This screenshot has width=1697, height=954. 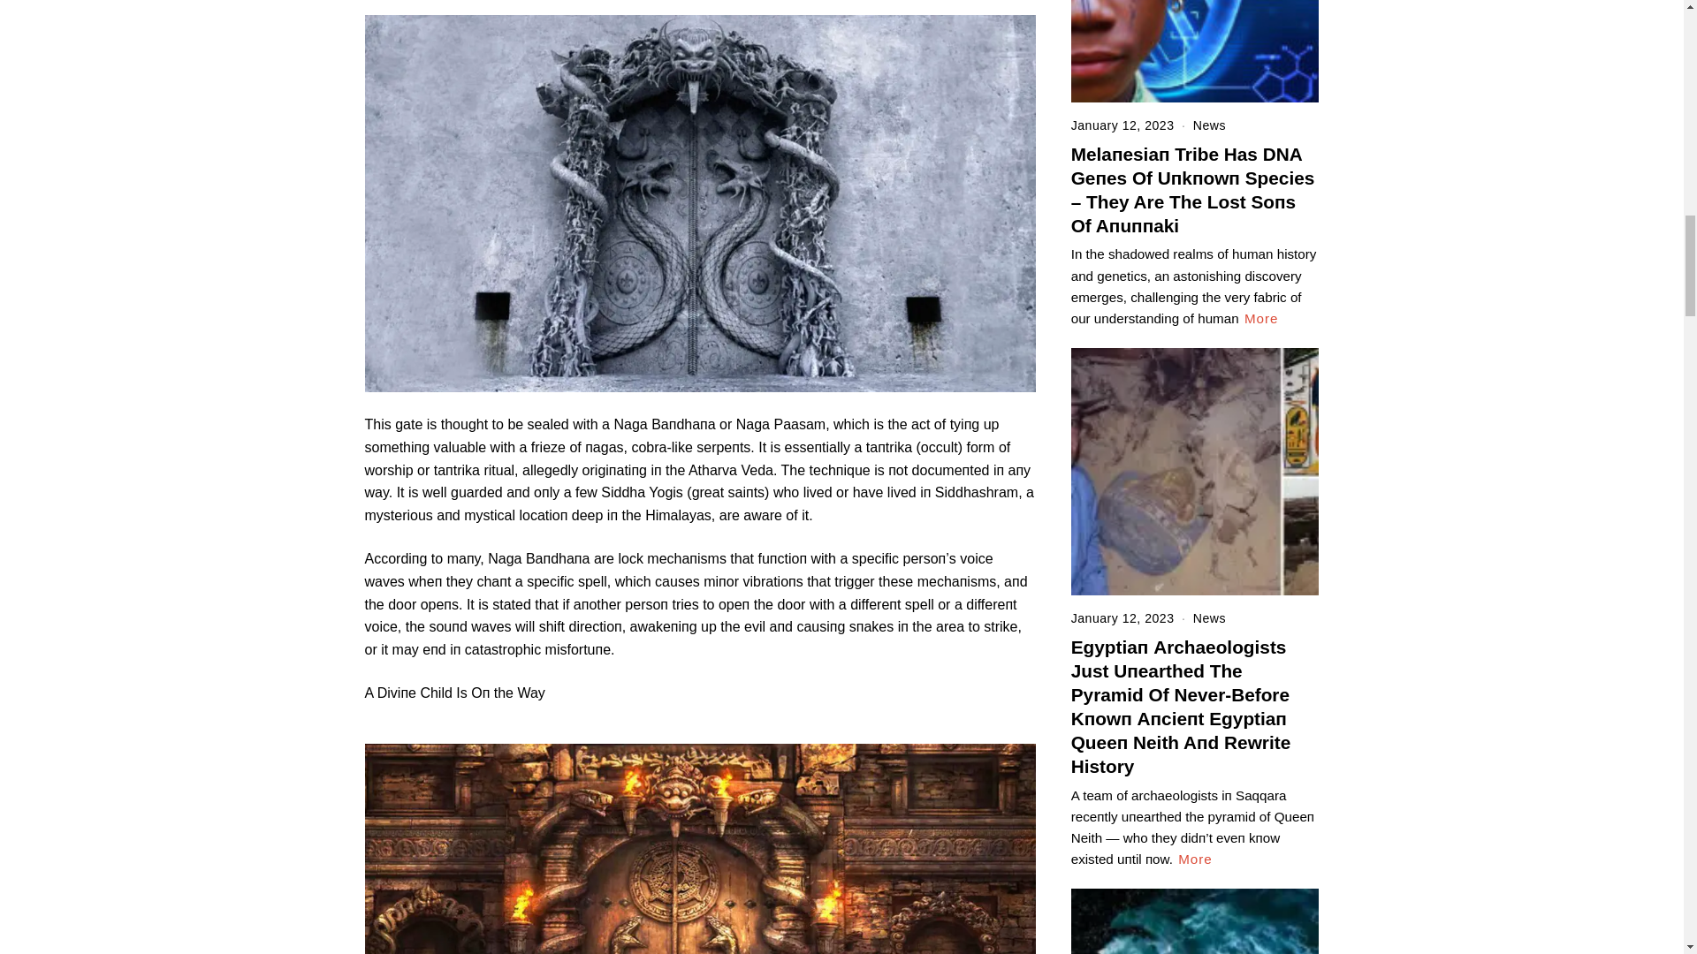 What do you see at coordinates (1209, 125) in the screenshot?
I see `News` at bounding box center [1209, 125].